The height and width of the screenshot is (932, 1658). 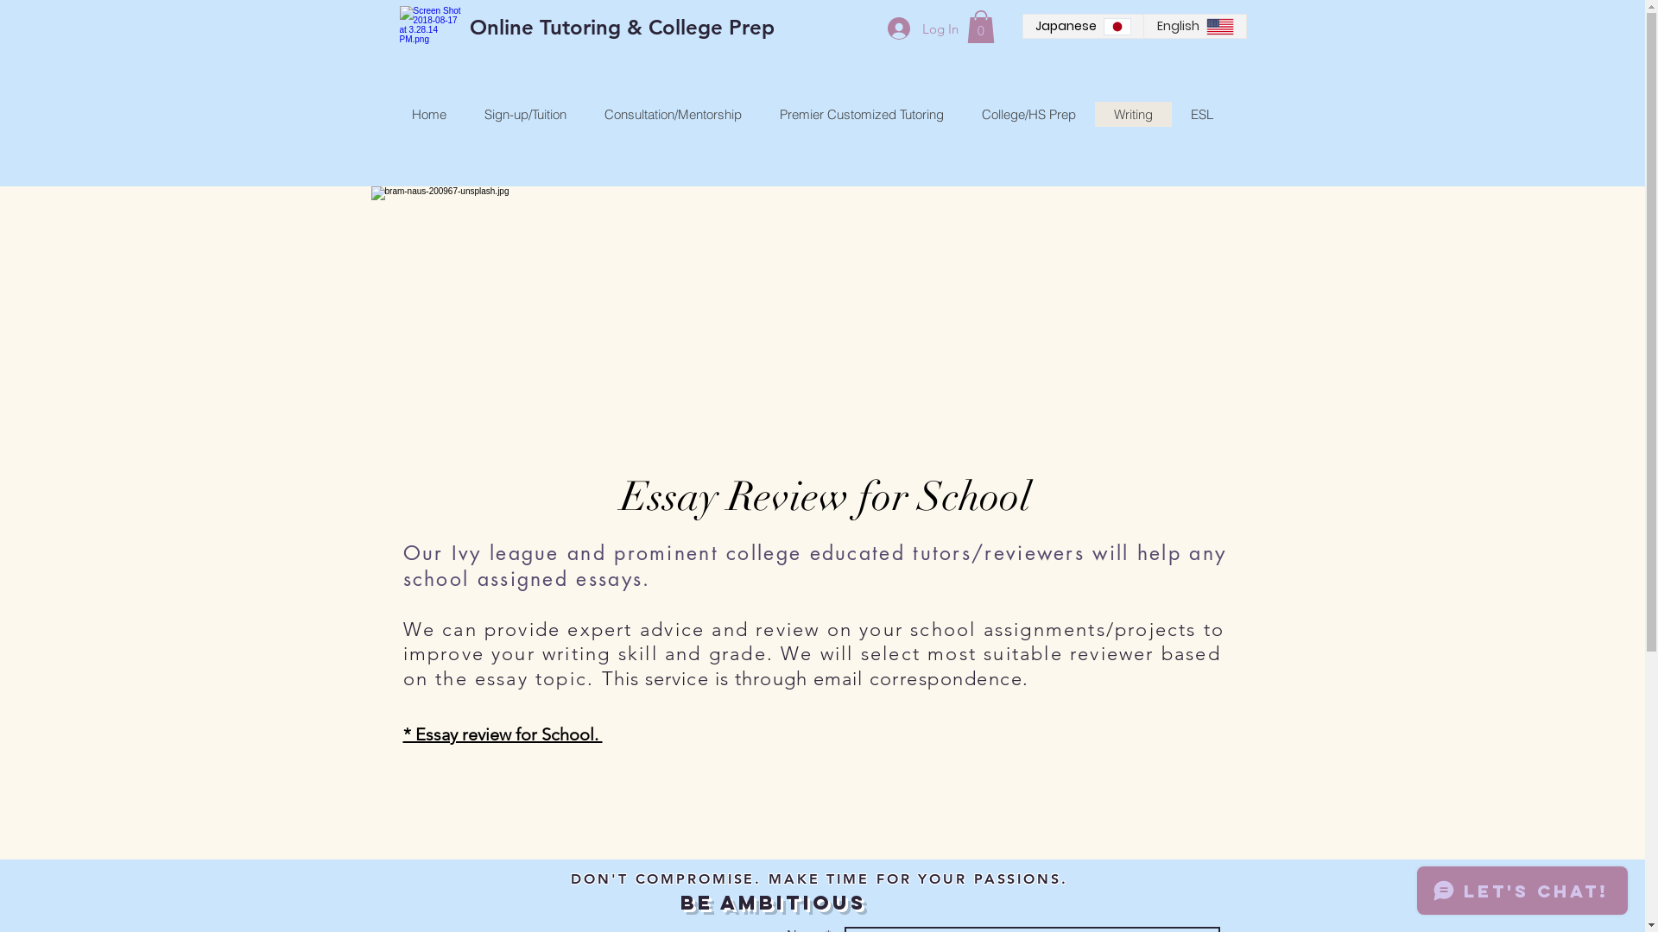 What do you see at coordinates (430, 114) in the screenshot?
I see `Home` at bounding box center [430, 114].